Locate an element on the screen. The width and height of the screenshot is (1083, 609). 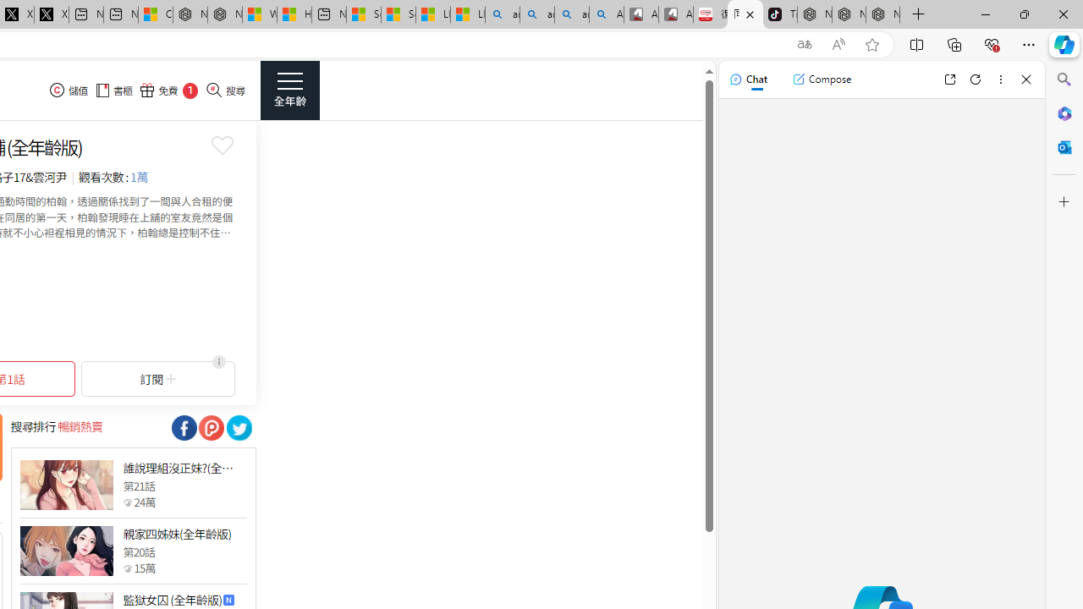
Nordace - Siena Pro 15 Essential Set is located at coordinates (883, 15).